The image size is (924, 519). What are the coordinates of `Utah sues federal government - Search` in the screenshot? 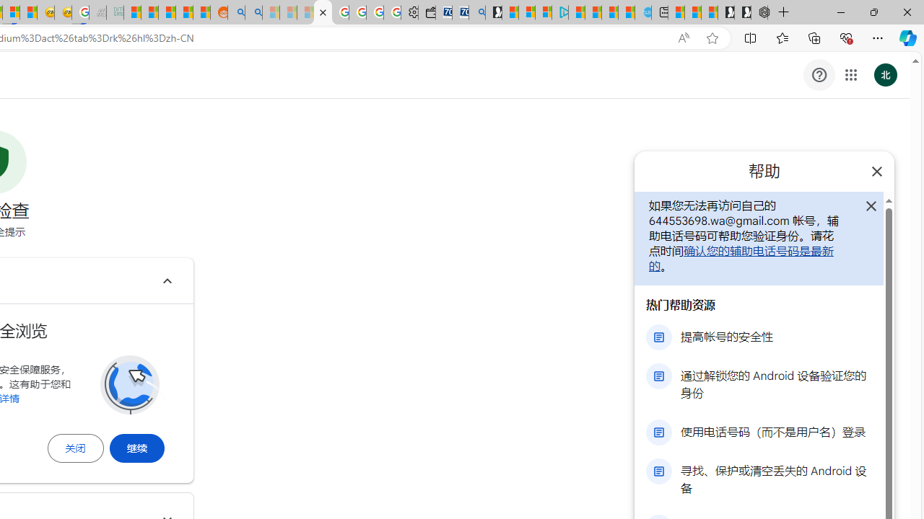 It's located at (254, 13).